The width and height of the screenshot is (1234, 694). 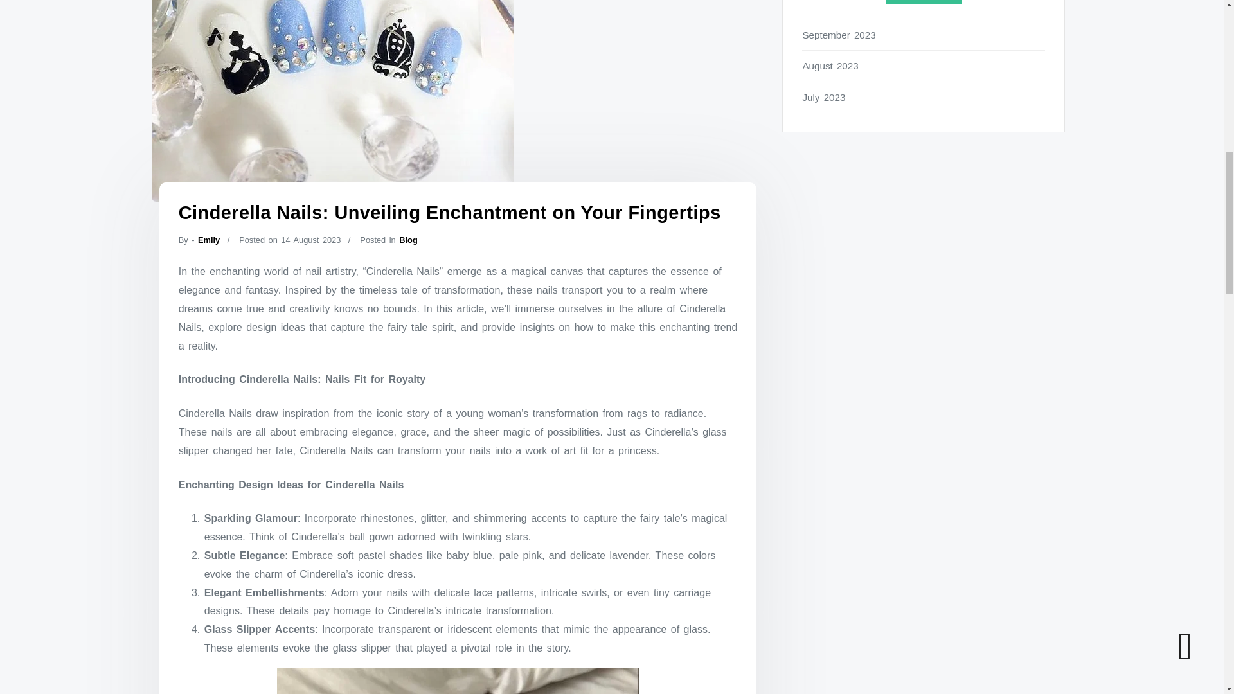 I want to click on August 2023, so click(x=924, y=66).